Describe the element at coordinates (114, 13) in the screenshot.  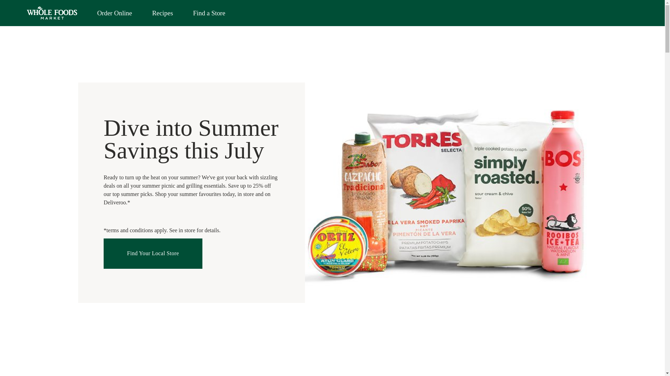
I see `Order Online` at that location.